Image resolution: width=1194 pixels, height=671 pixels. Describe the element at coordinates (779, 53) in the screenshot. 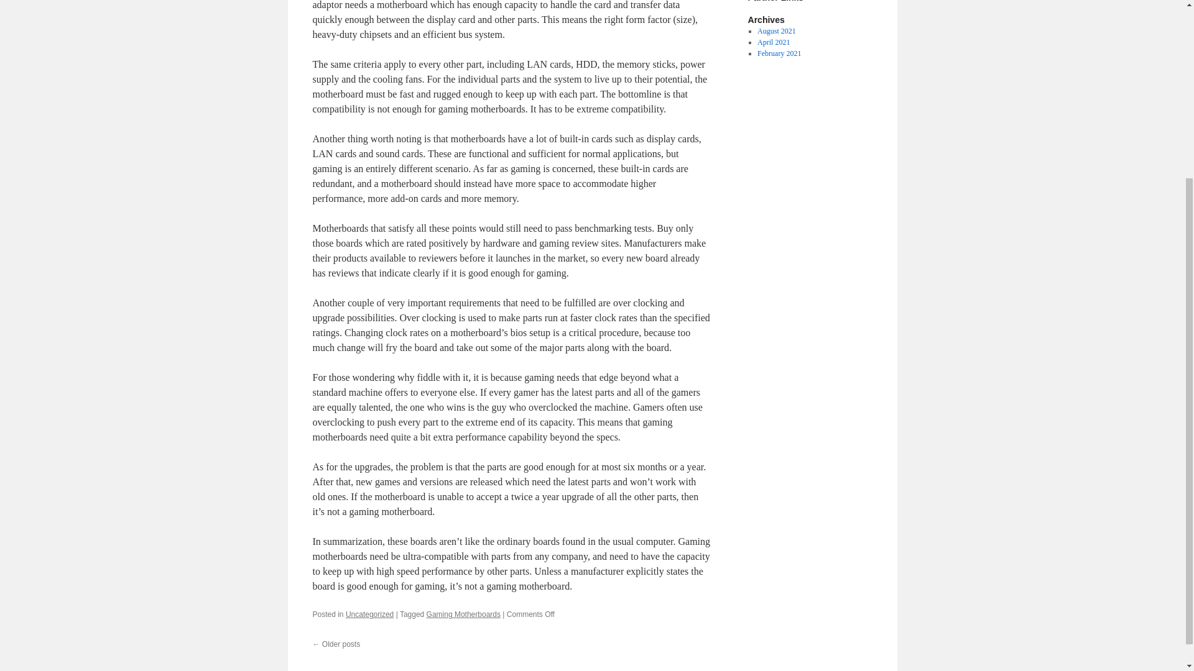

I see `February 2021` at that location.